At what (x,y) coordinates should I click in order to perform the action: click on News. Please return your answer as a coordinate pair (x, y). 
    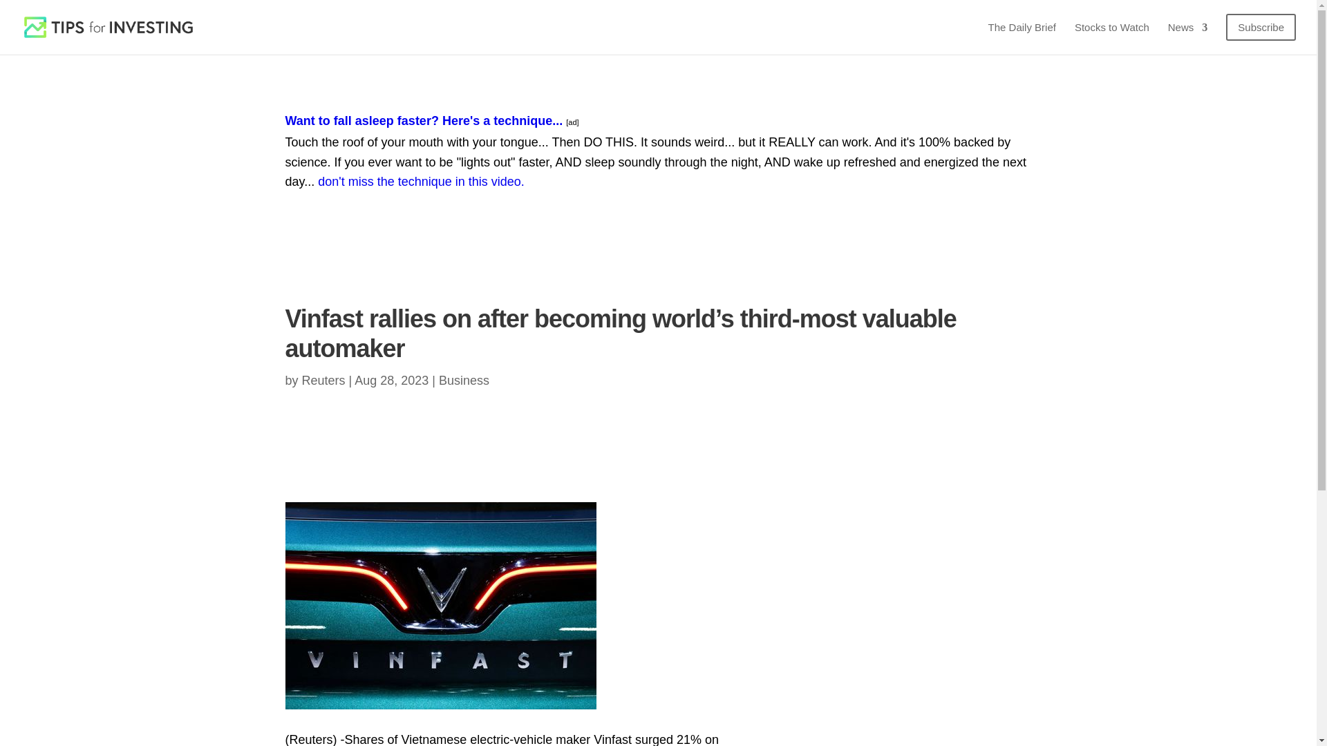
    Looking at the image, I should click on (1187, 33).